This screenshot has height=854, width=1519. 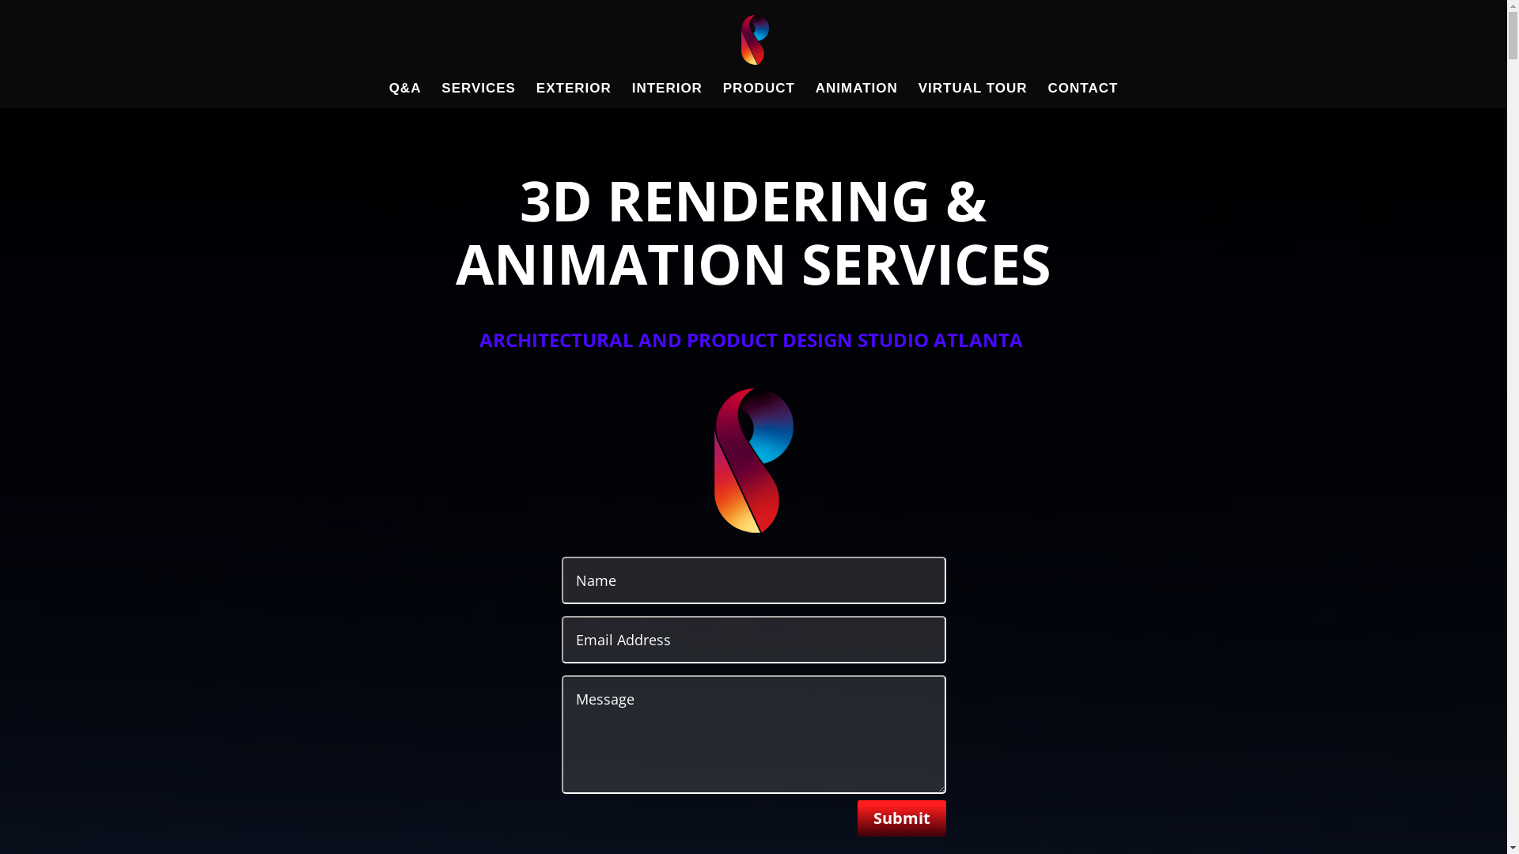 I want to click on INTERIOR, so click(x=668, y=96).